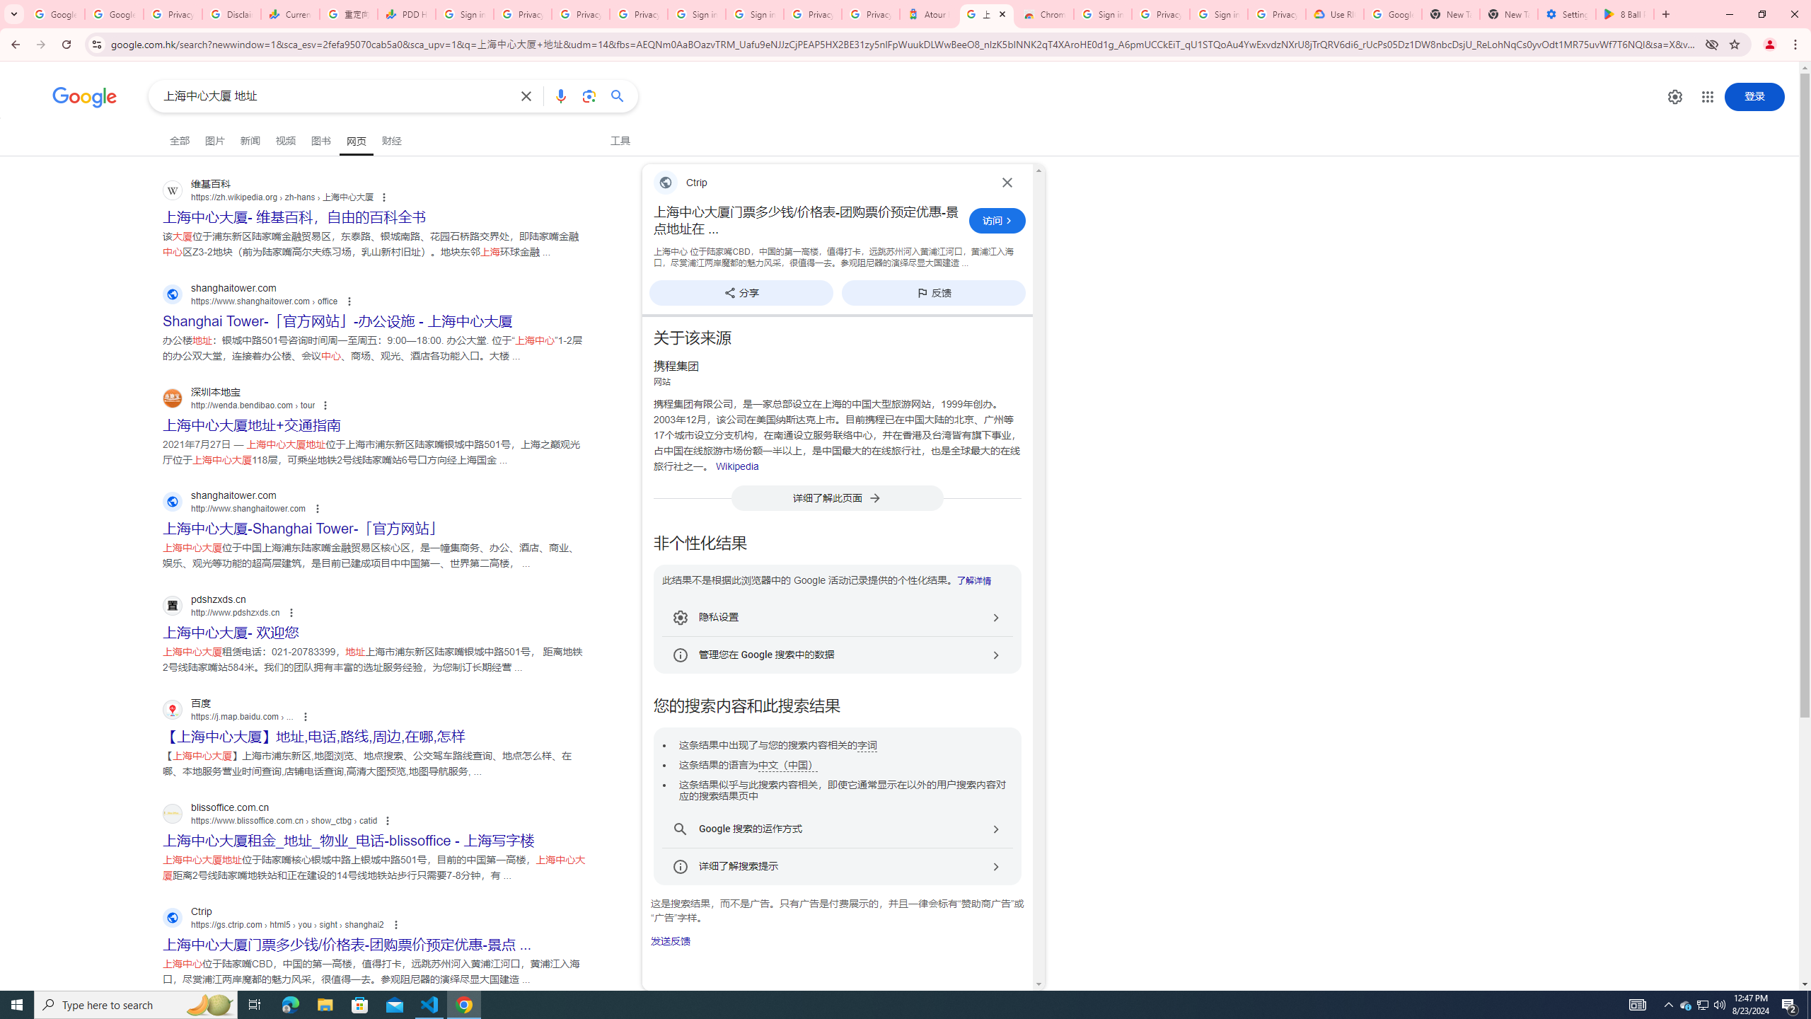  Describe the element at coordinates (1102, 14) in the screenshot. I see `Sign in - Google Accounts` at that location.